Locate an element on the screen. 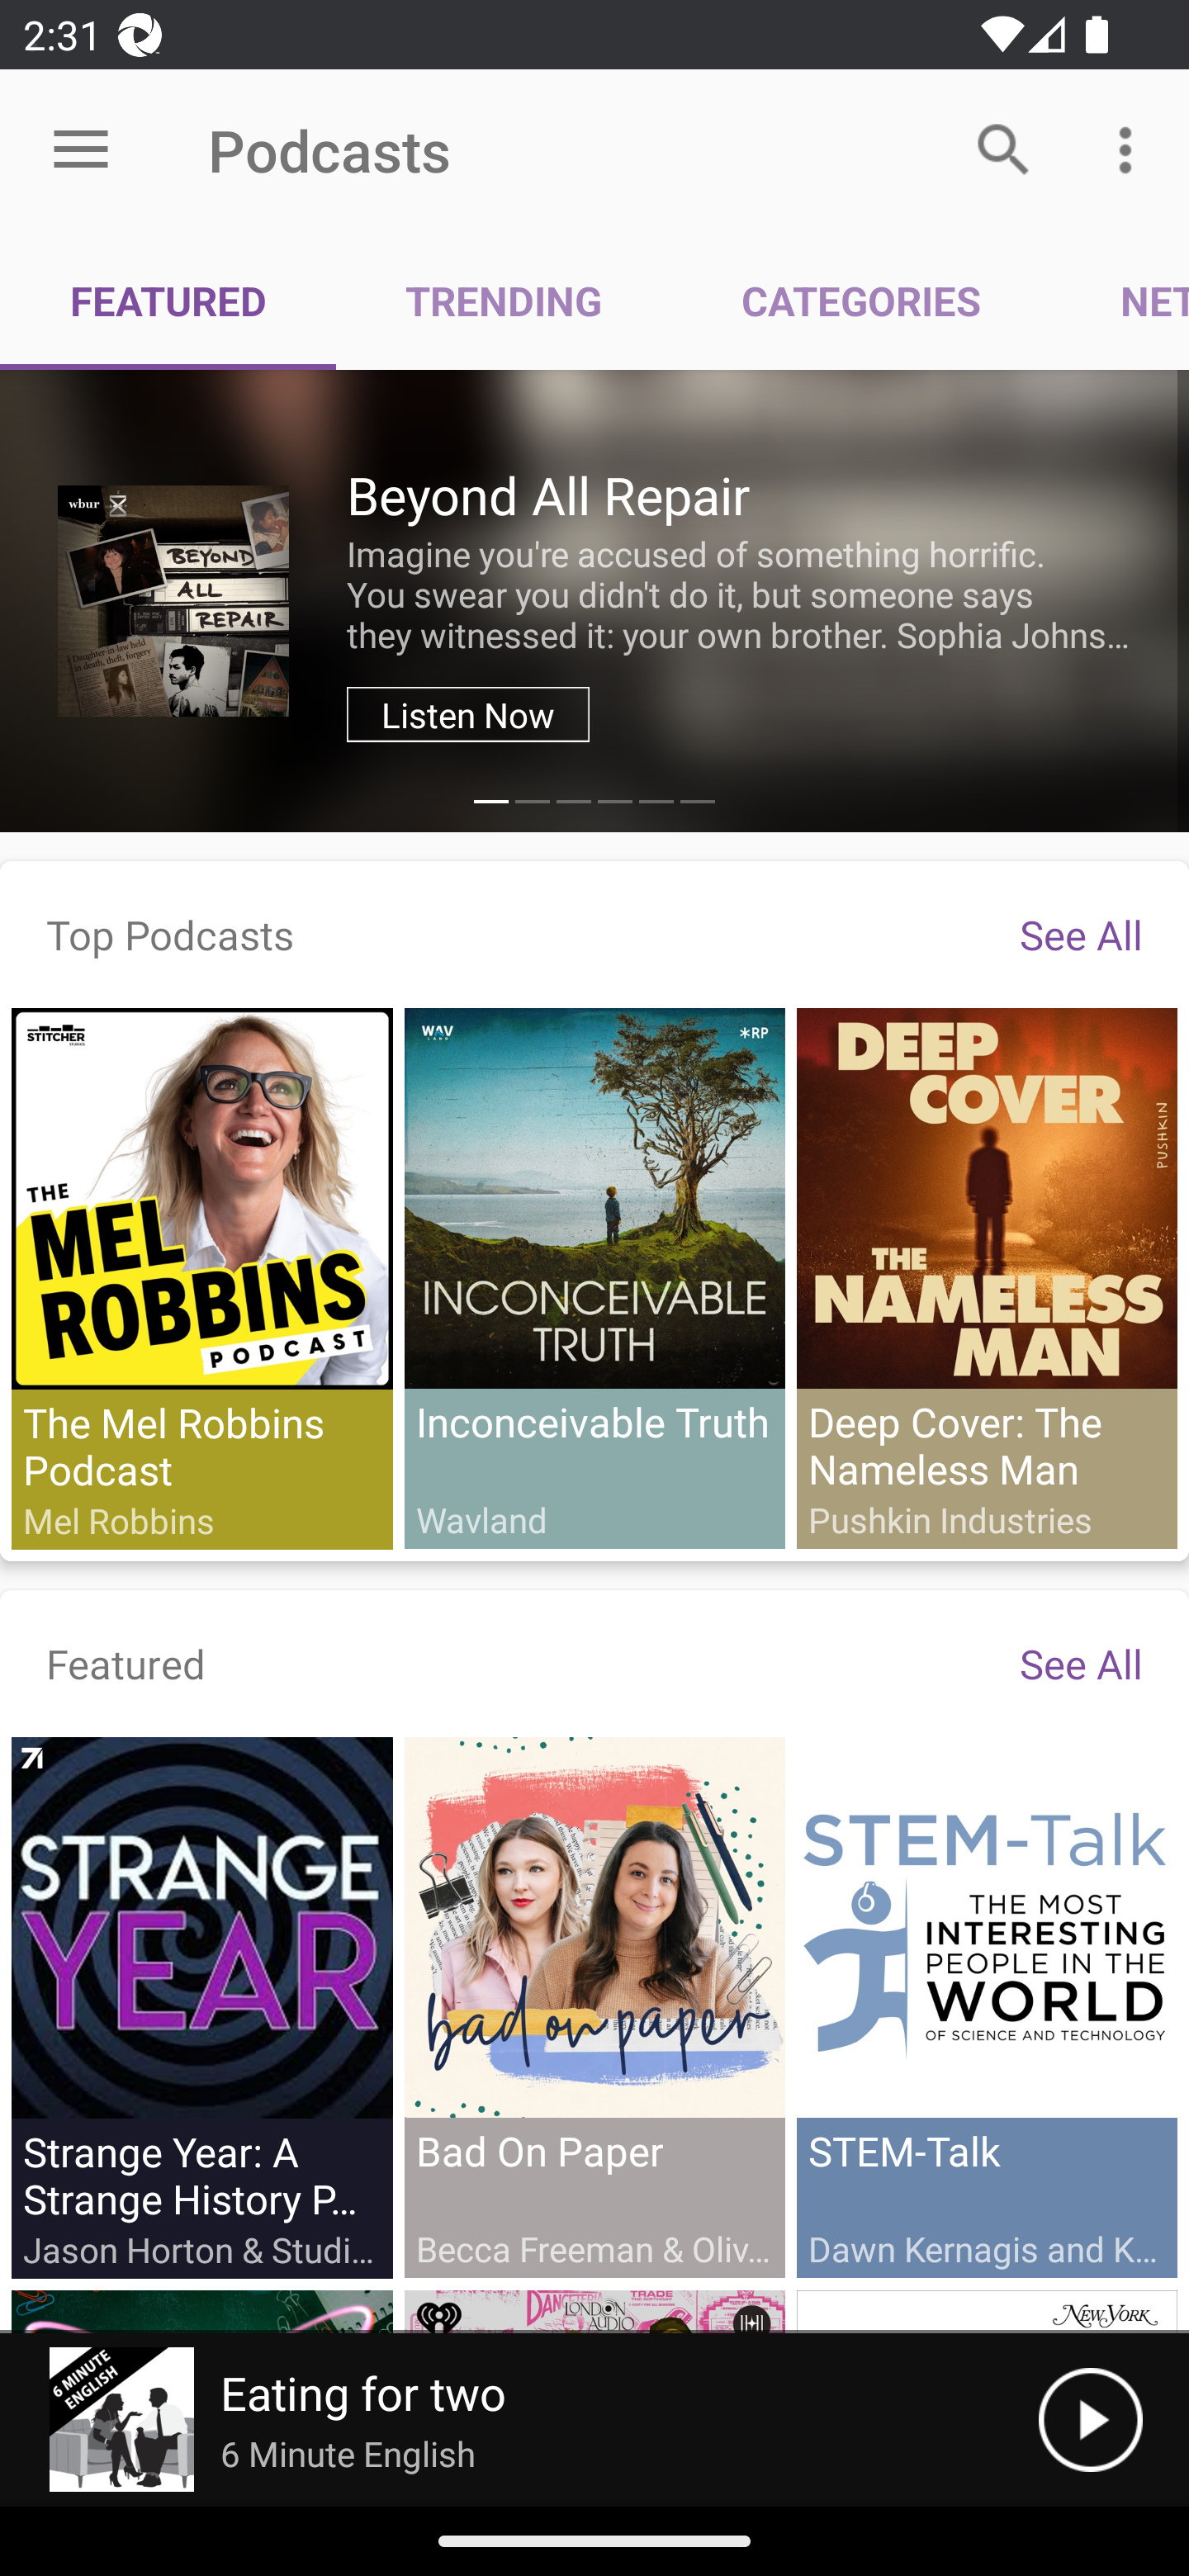 The image size is (1189, 2576). FEATURED is located at coordinates (168, 301).